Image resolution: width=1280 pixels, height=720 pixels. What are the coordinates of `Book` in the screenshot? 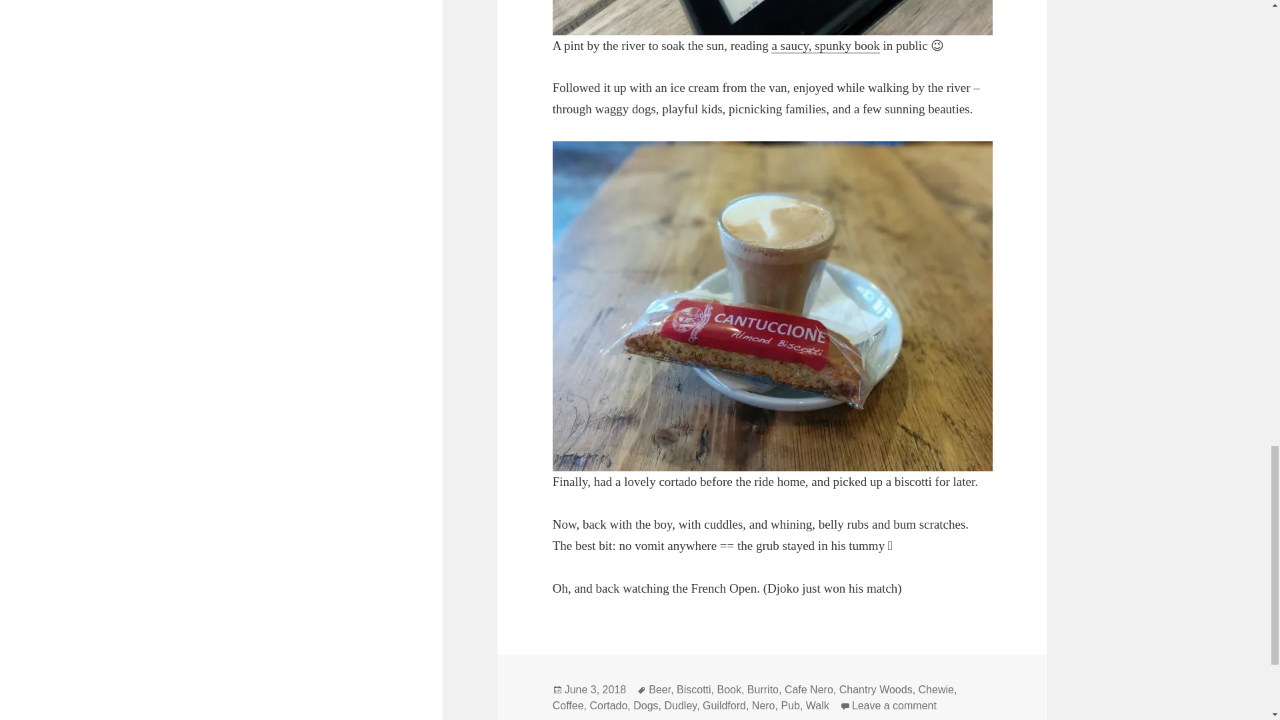 It's located at (729, 690).